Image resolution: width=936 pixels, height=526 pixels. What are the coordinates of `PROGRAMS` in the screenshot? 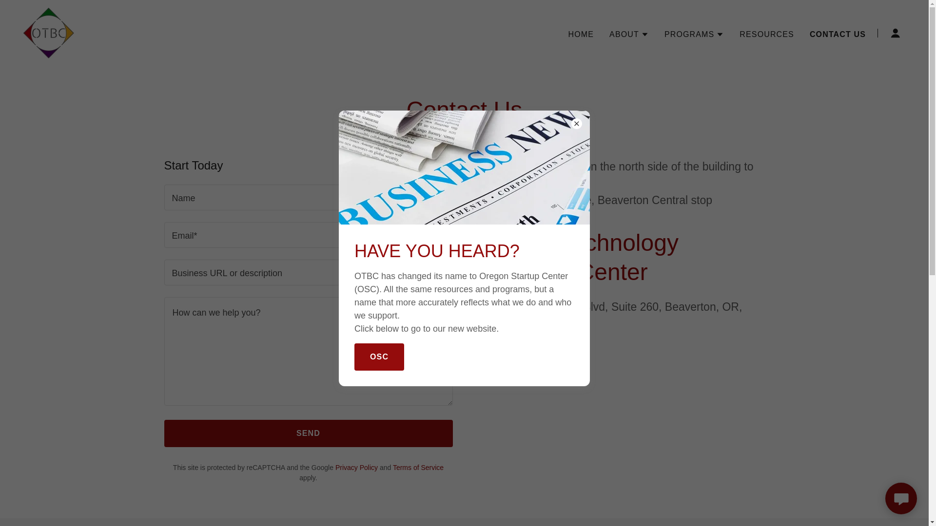 It's located at (694, 34).